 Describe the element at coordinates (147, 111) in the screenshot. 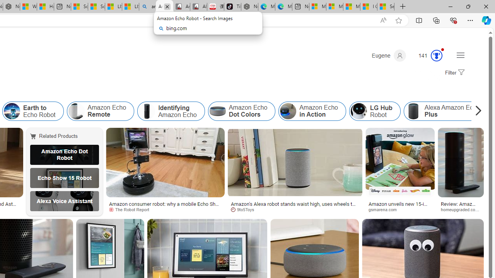

I see `Identifying Amazon Echo` at that location.